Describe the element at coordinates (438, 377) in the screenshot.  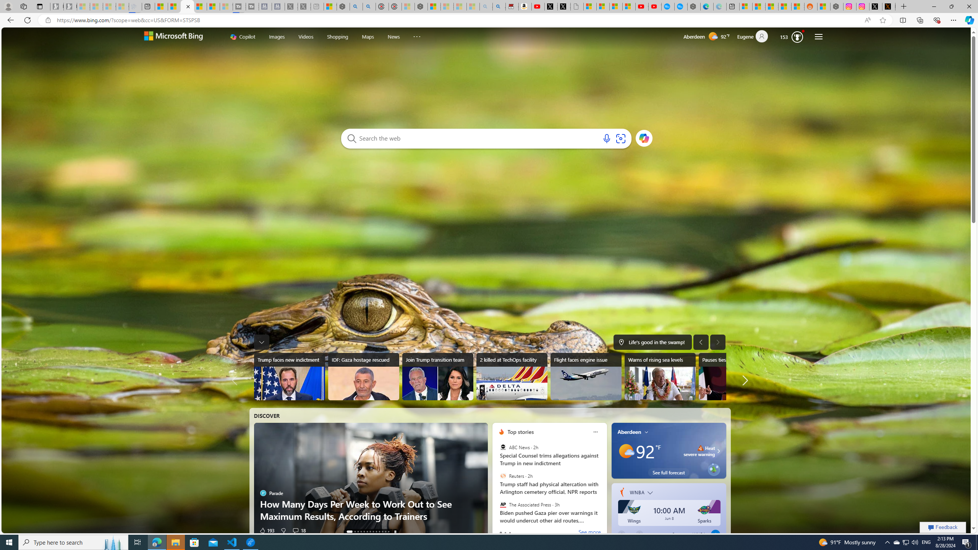
I see `Join Trump transition team` at that location.